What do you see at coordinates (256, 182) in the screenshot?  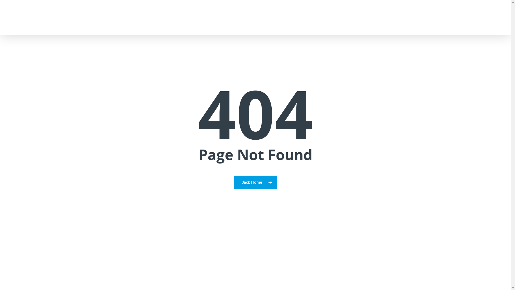 I see `Back Home` at bounding box center [256, 182].